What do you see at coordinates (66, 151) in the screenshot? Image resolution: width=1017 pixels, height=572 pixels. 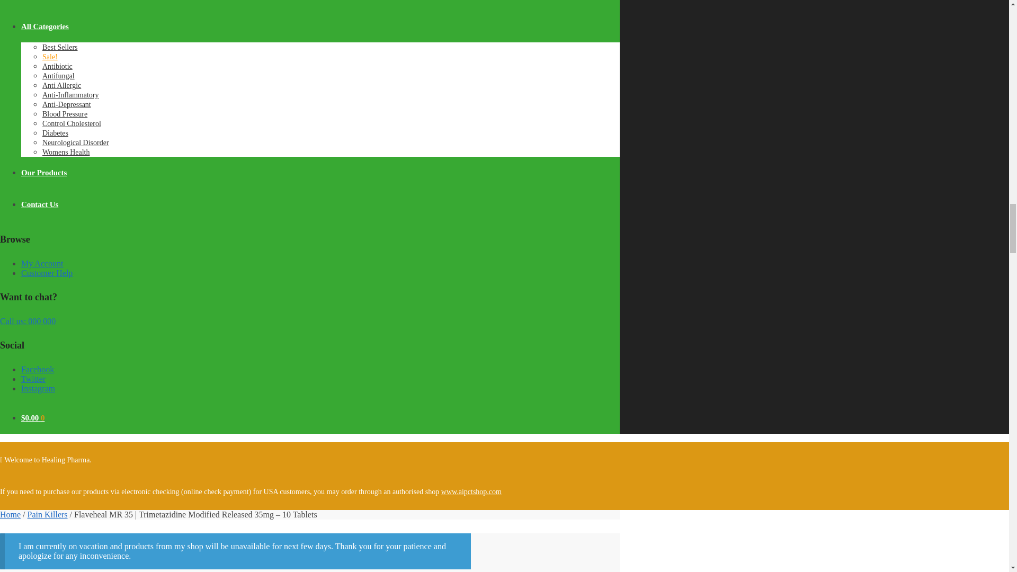 I see `Womens Health` at bounding box center [66, 151].